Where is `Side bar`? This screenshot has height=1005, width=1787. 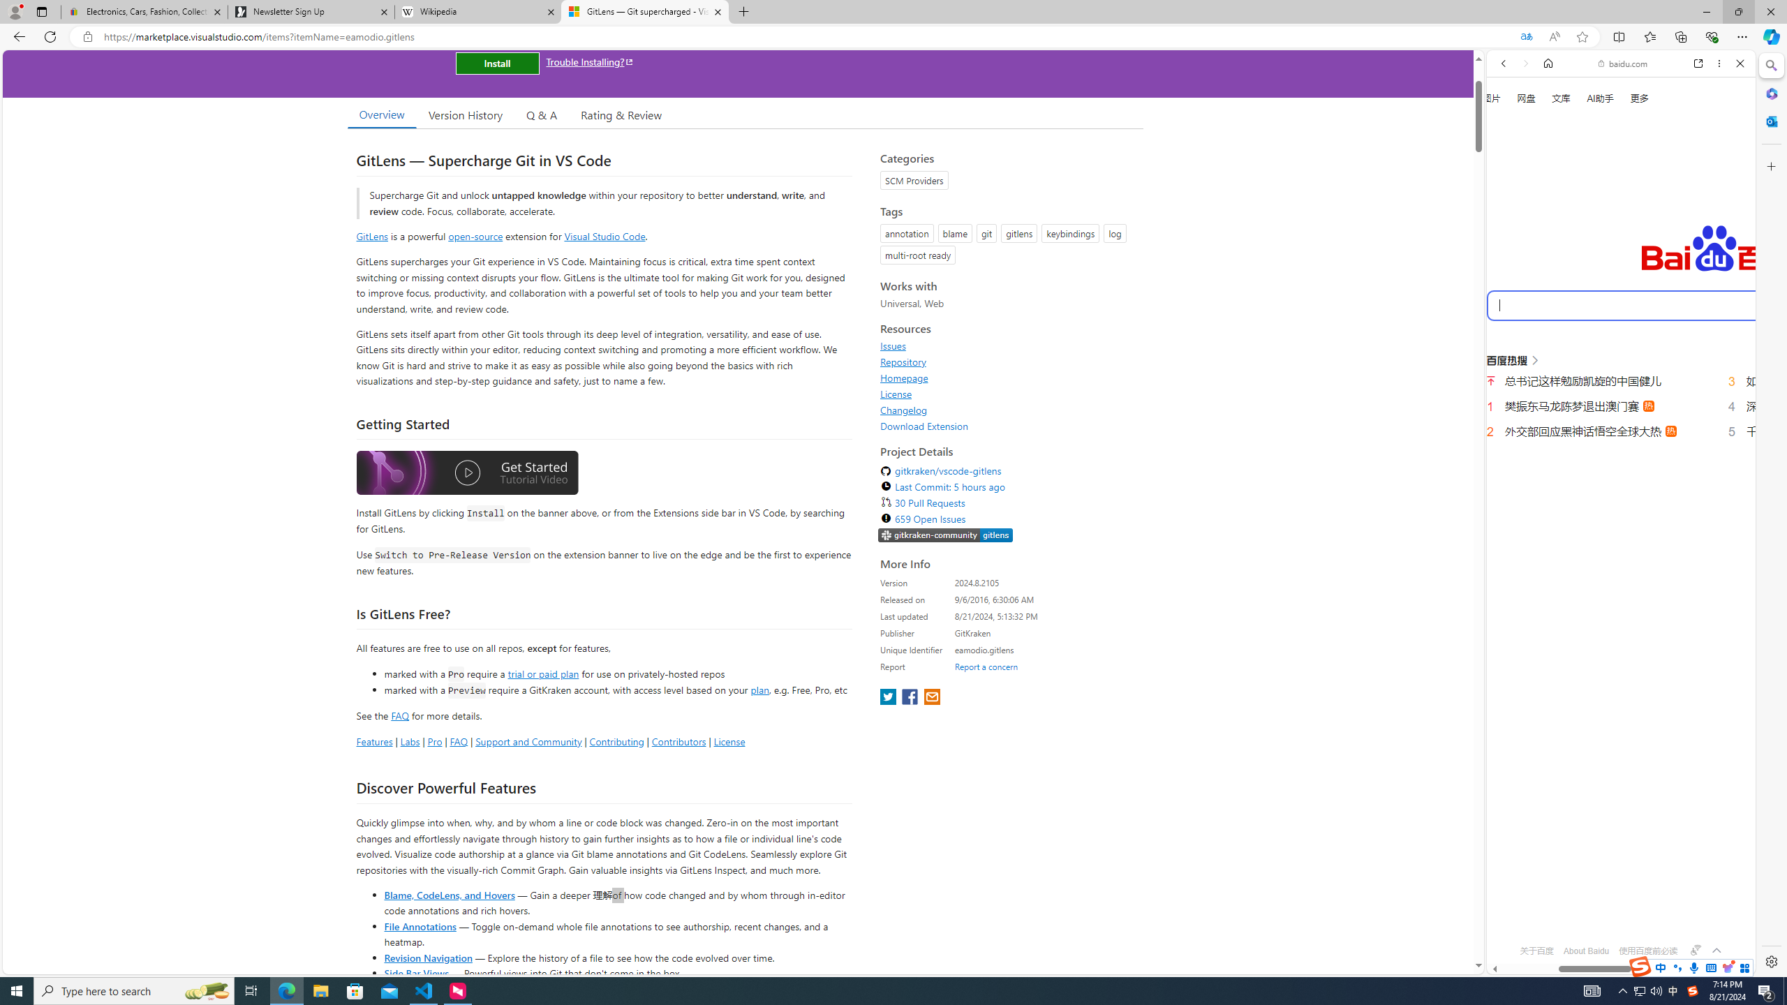 Side bar is located at coordinates (1772, 514).